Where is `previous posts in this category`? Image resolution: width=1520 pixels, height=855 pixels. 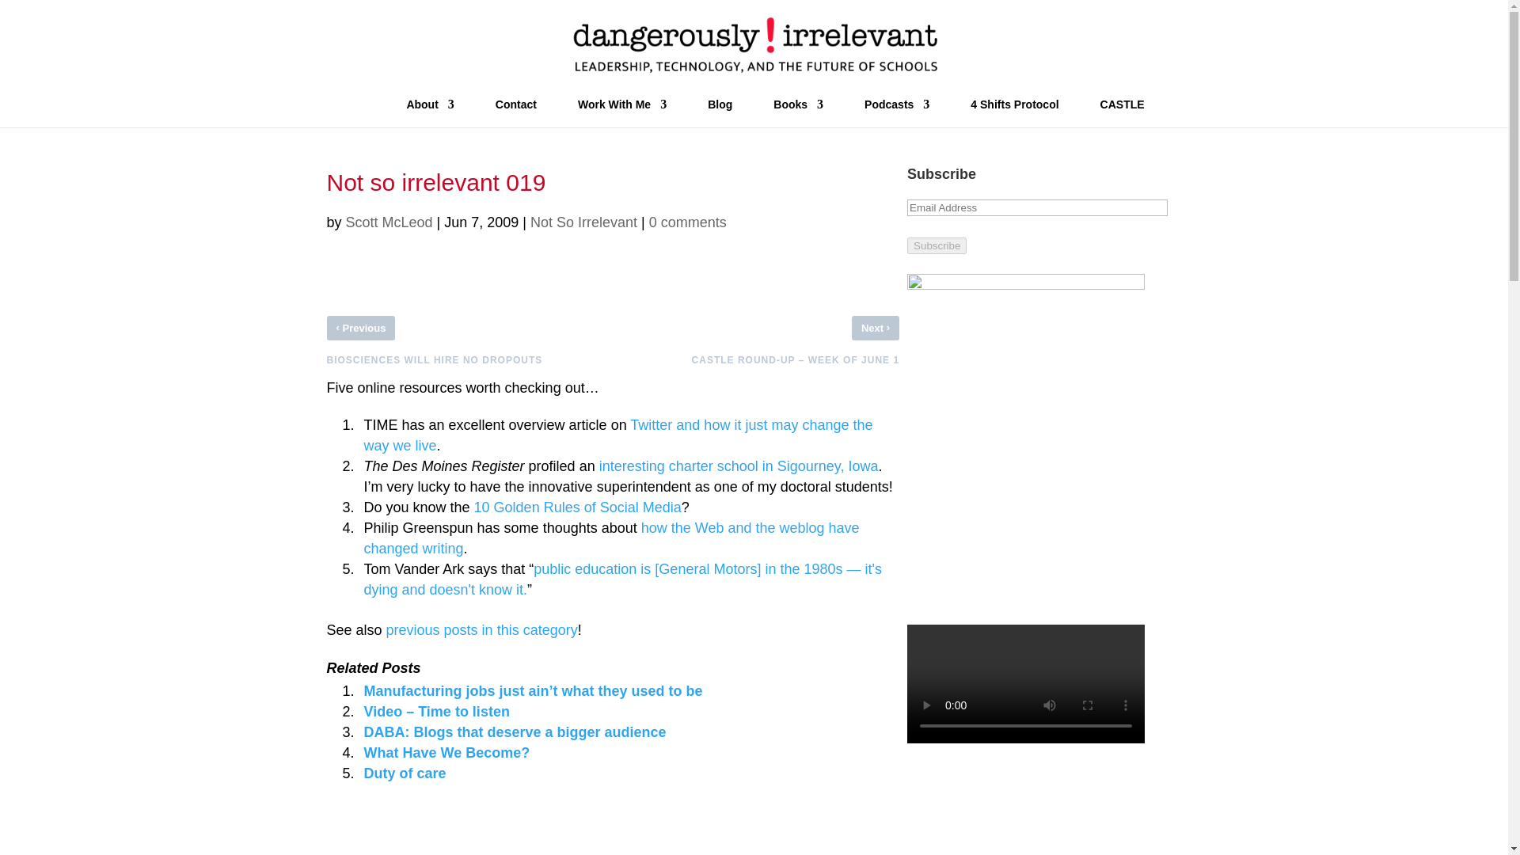 previous posts in this category is located at coordinates (481, 630).